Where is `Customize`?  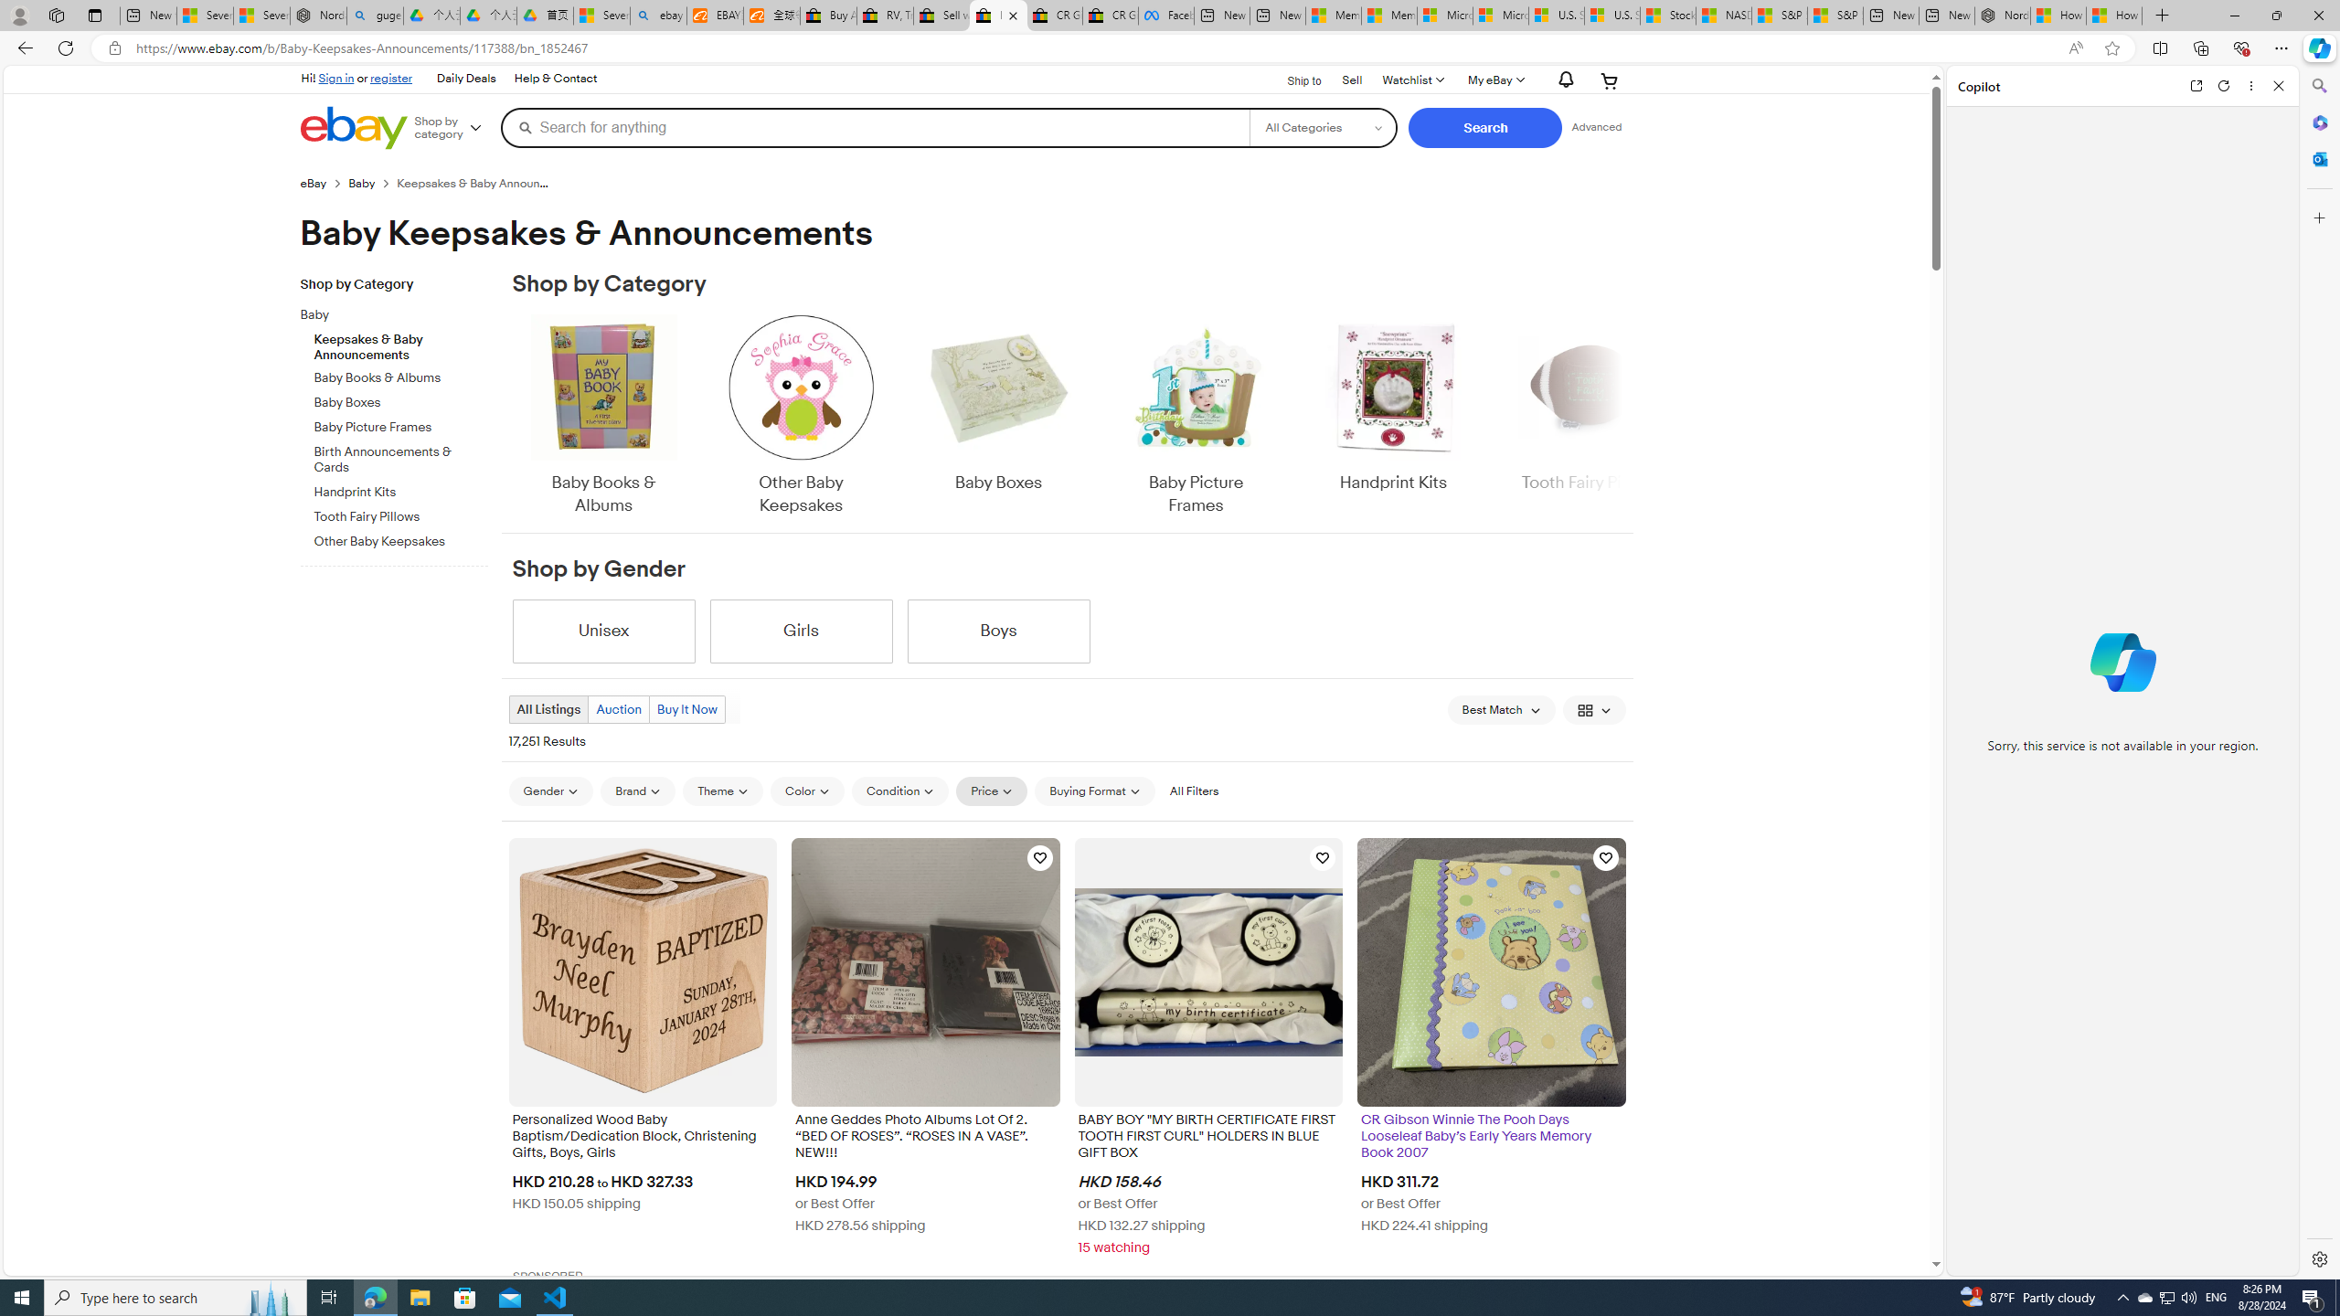
Customize is located at coordinates (2318, 218).